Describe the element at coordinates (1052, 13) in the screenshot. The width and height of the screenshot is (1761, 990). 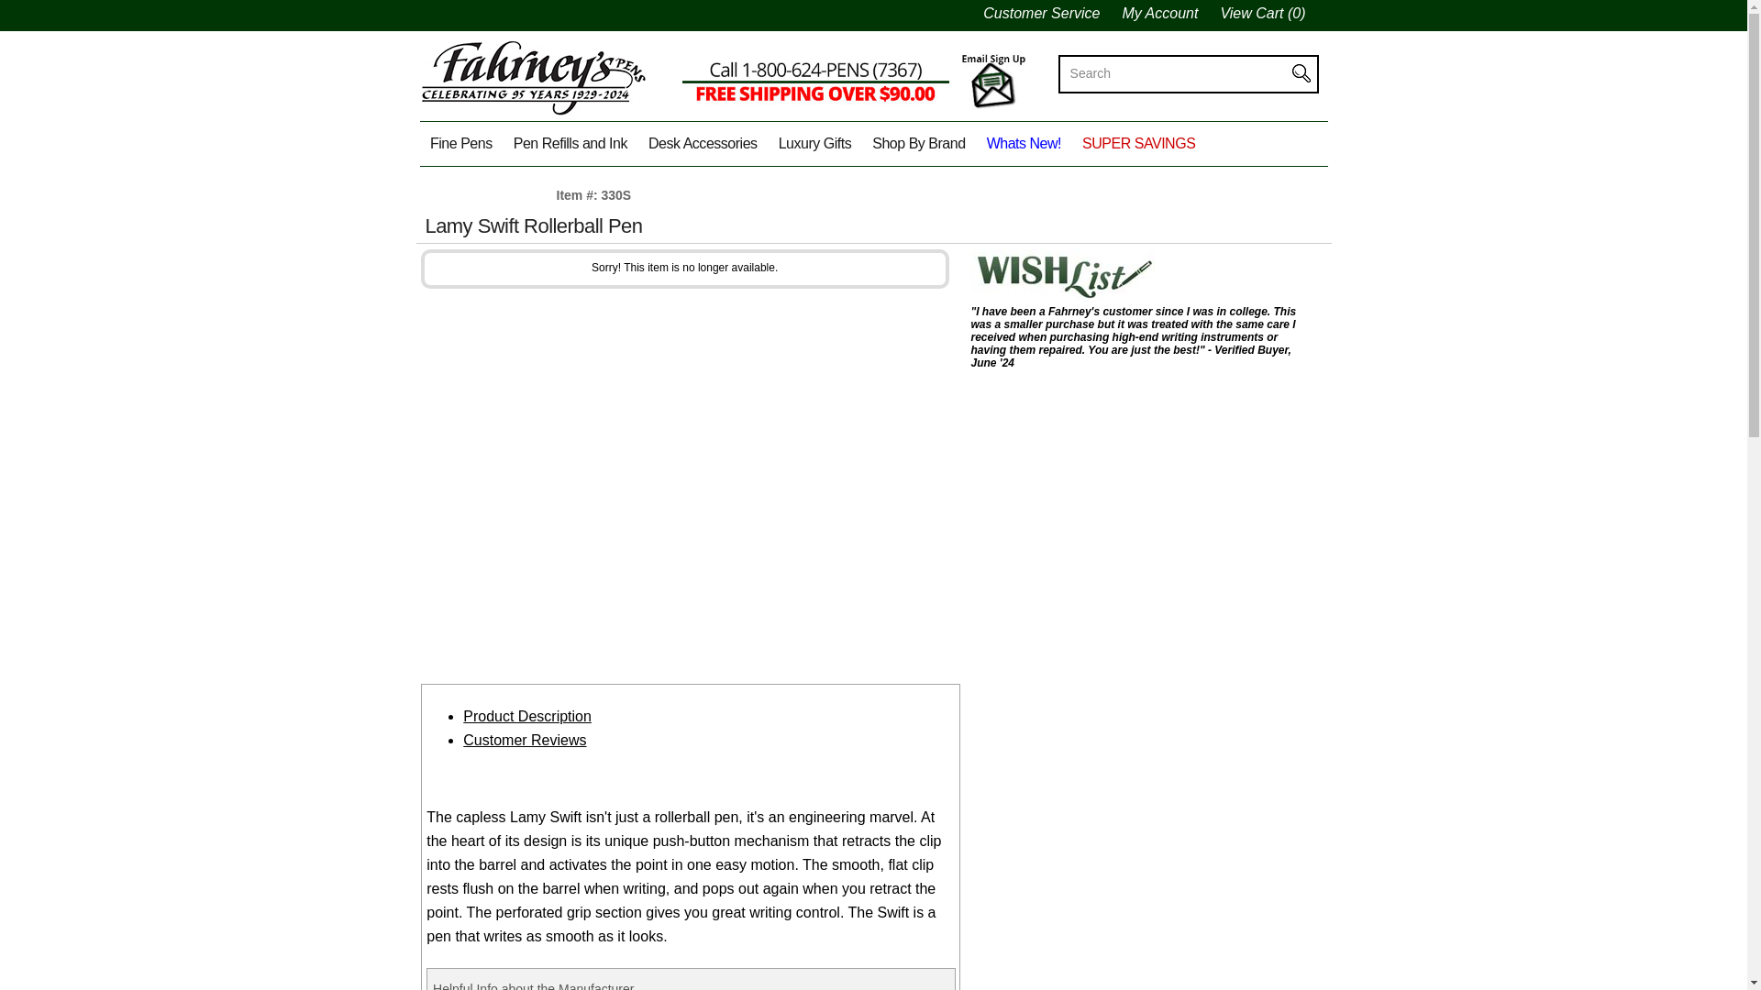
I see `Customer Service` at that location.